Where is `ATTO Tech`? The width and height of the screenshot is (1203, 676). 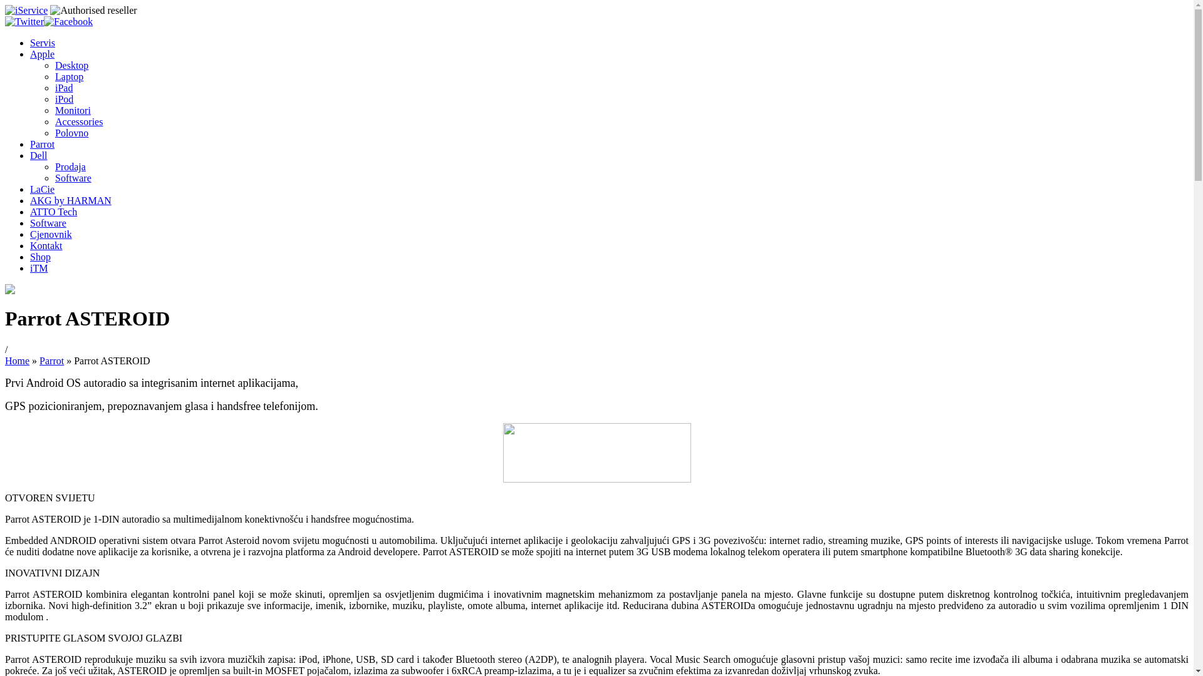 ATTO Tech is located at coordinates (53, 212).